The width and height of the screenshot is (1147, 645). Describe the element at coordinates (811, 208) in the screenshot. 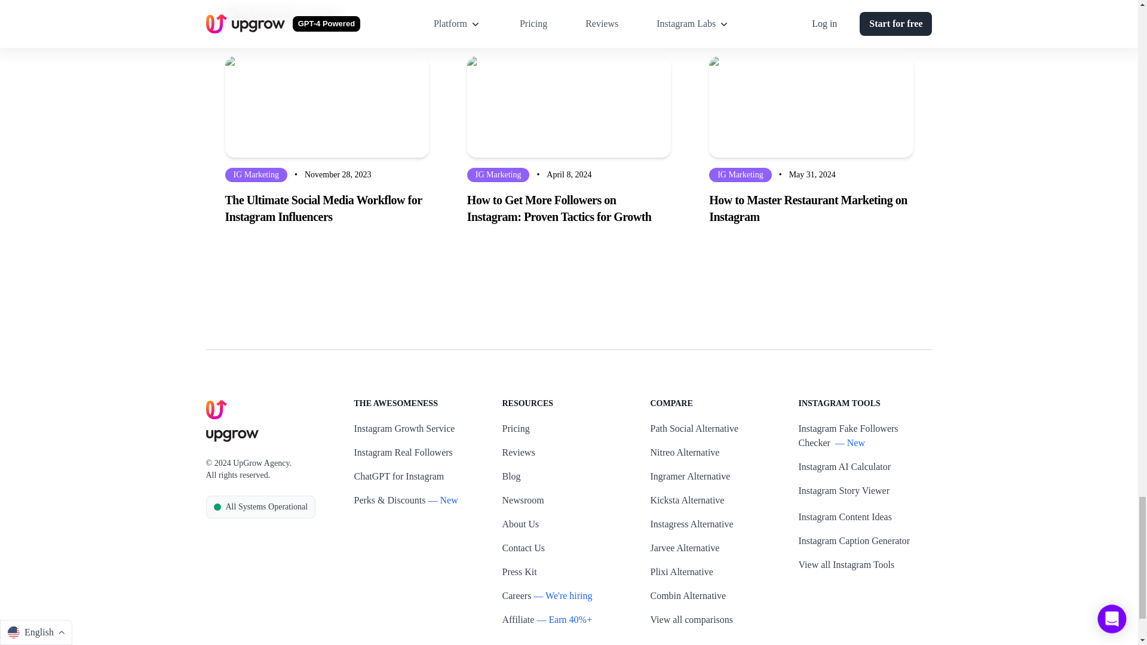

I see `How to Master Restaurant Marketing on Instagram` at that location.